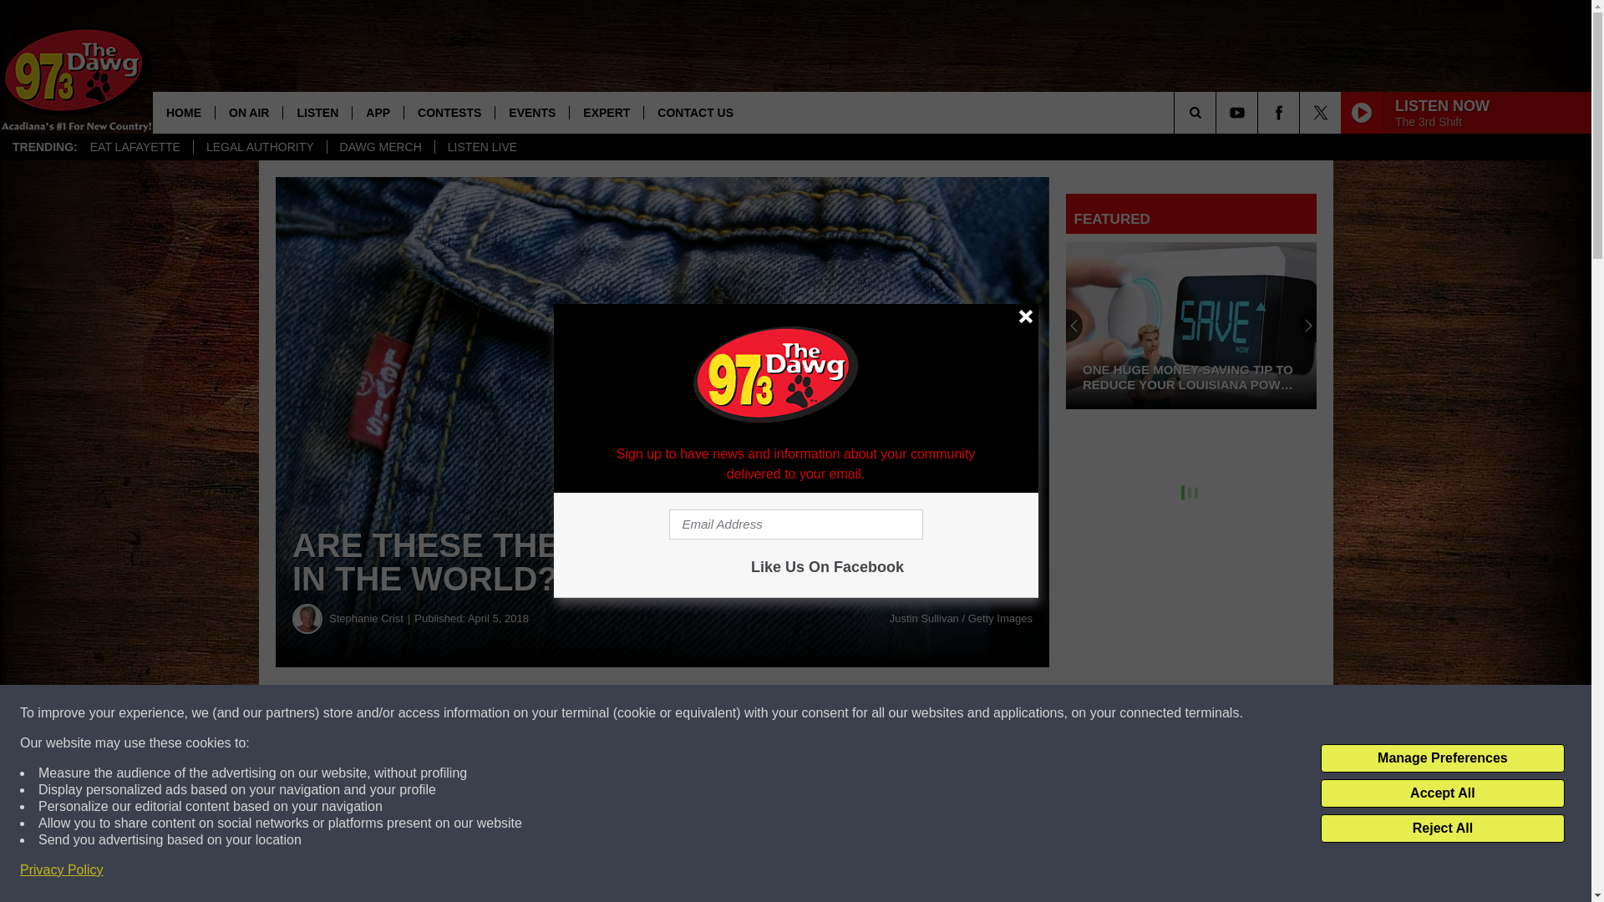 The width and height of the screenshot is (1604, 902). What do you see at coordinates (795, 524) in the screenshot?
I see `Email Address` at bounding box center [795, 524].